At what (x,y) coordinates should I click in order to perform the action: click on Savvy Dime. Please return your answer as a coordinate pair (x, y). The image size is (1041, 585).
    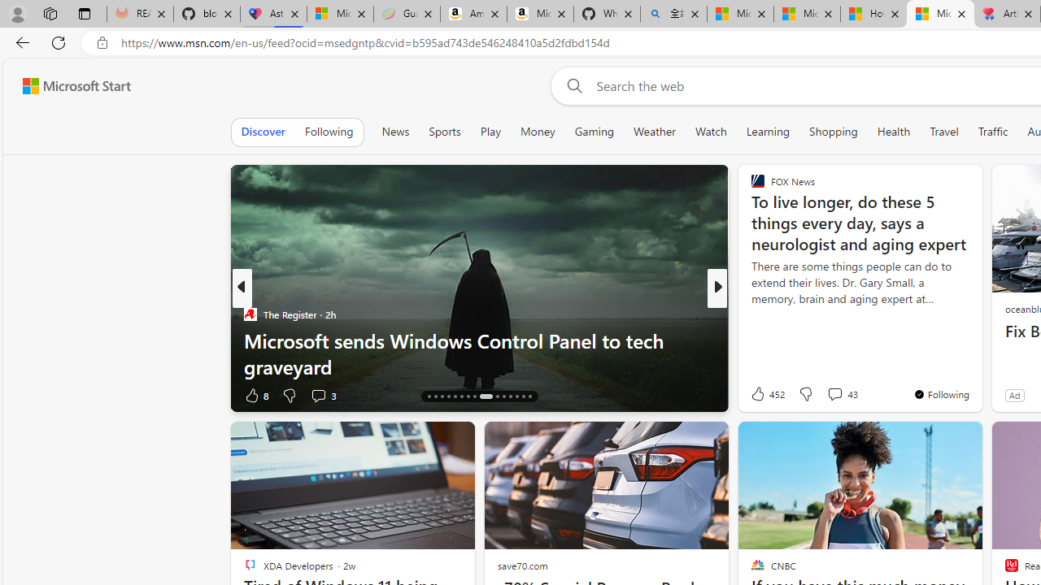
    Looking at the image, I should click on (751, 314).